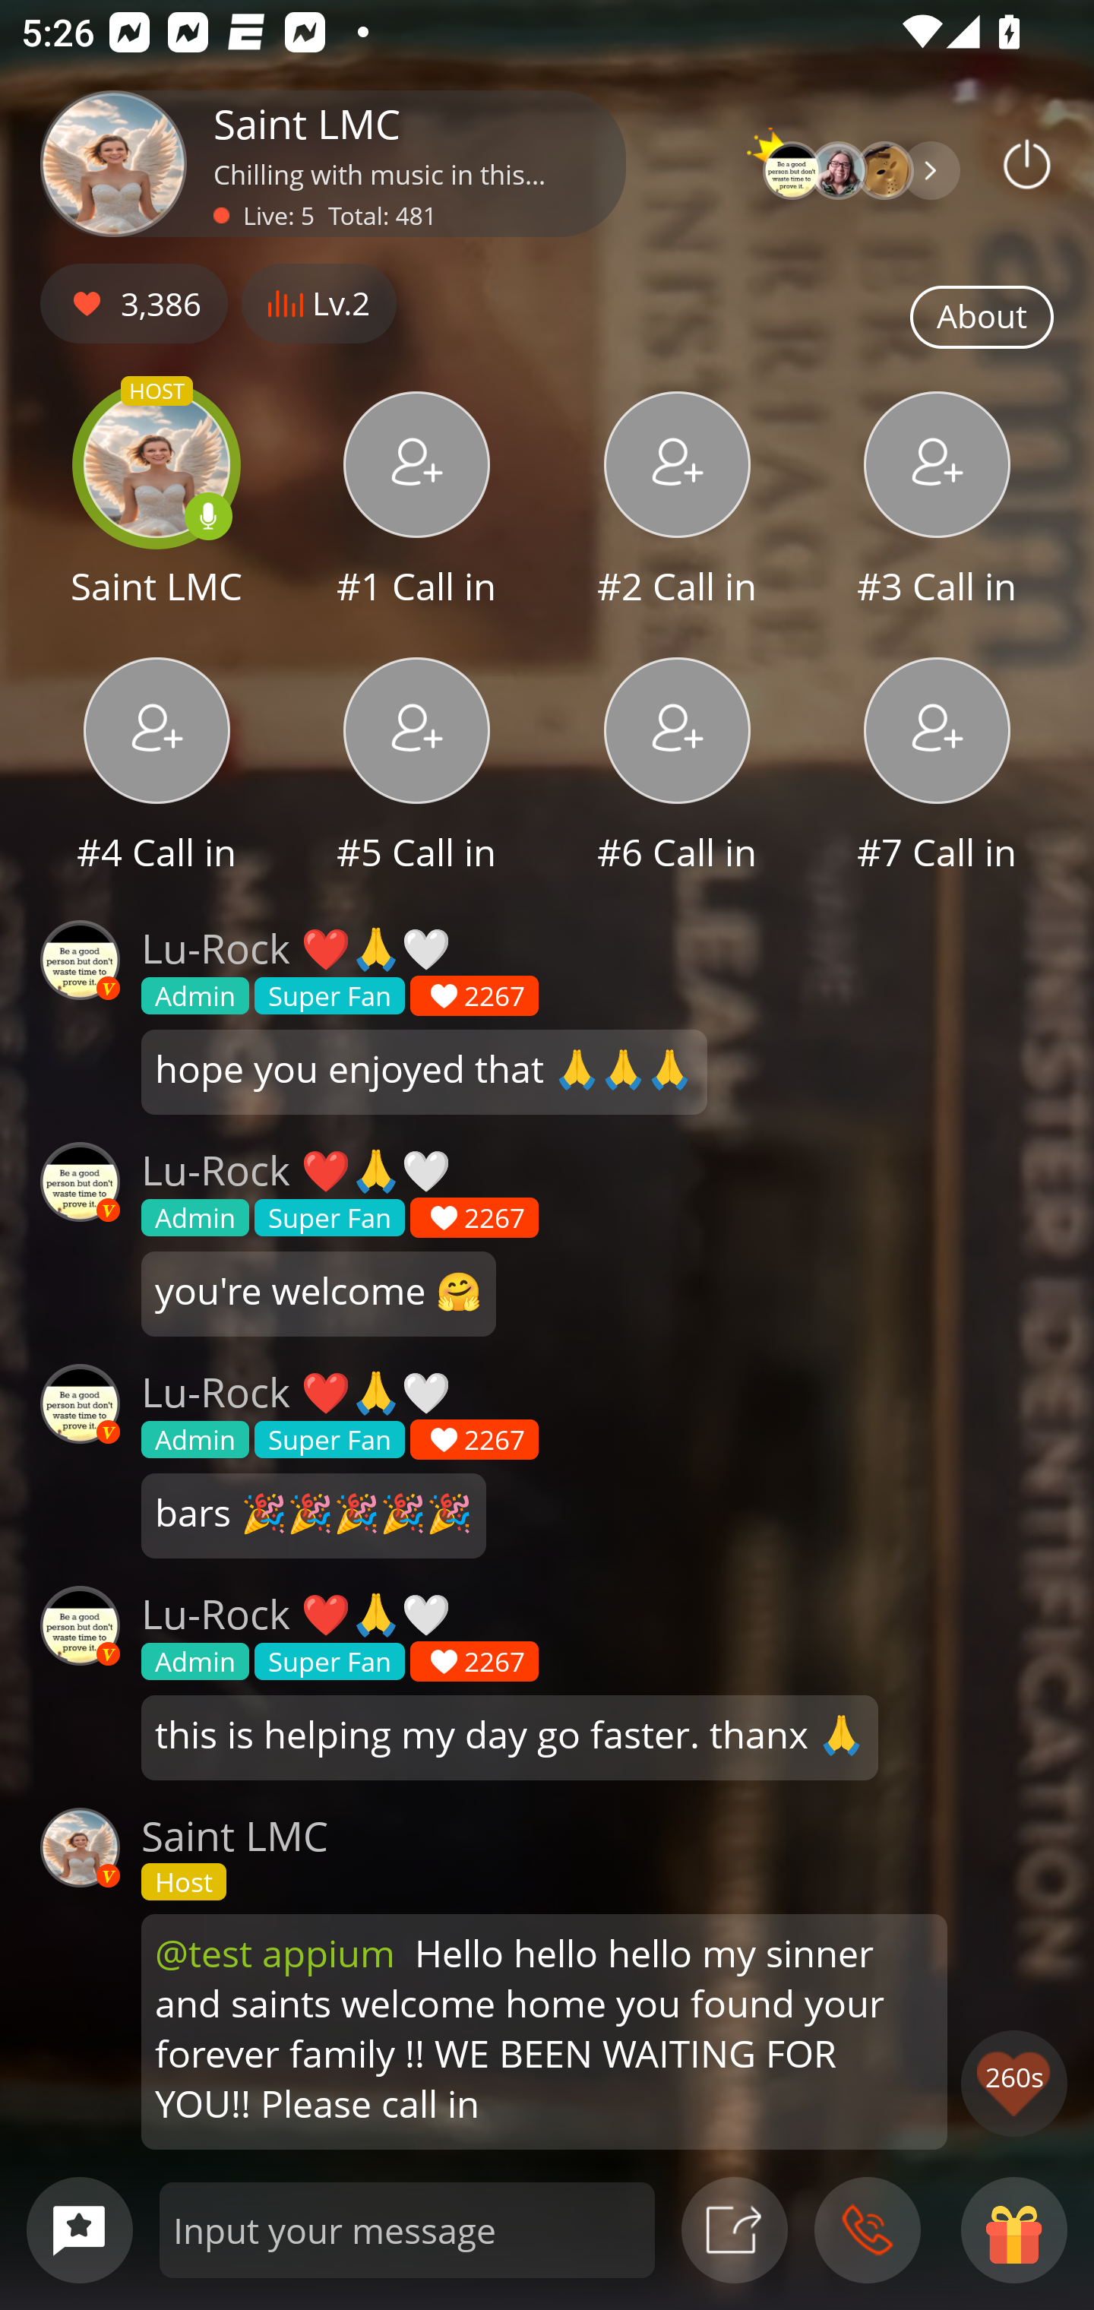 This screenshot has height=2310, width=1094. Describe the element at coordinates (416, 767) in the screenshot. I see `#5 Call in` at that location.